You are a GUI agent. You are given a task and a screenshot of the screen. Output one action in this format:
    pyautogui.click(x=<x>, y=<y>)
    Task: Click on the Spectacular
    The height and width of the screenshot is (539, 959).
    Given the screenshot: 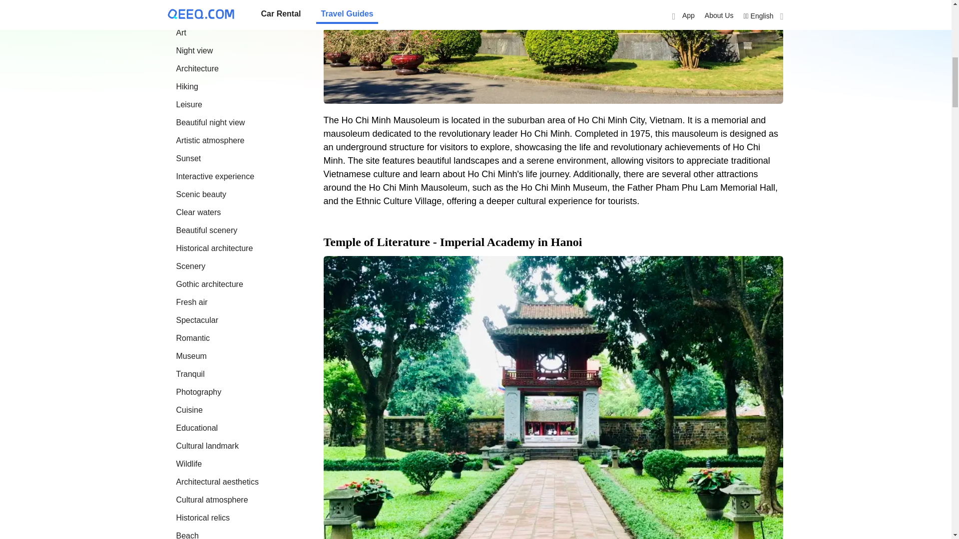 What is the action you would take?
    pyautogui.click(x=197, y=320)
    